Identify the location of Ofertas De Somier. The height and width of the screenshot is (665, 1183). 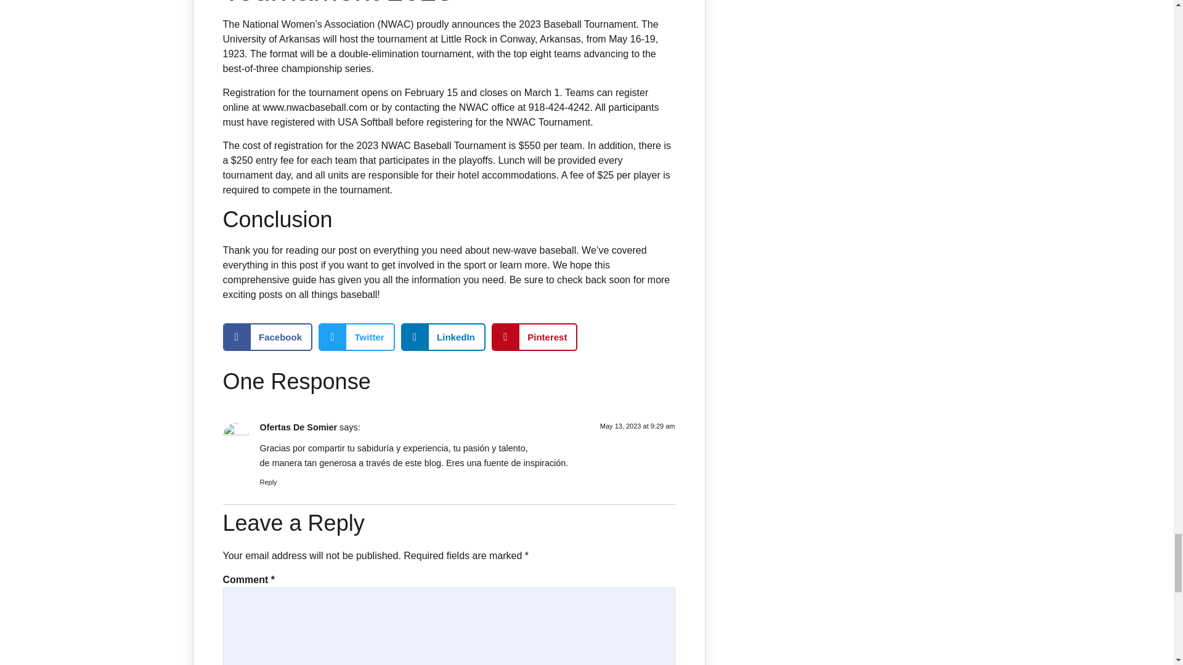
(298, 427).